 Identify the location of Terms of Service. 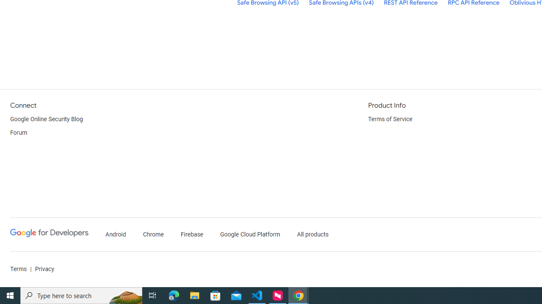
(390, 119).